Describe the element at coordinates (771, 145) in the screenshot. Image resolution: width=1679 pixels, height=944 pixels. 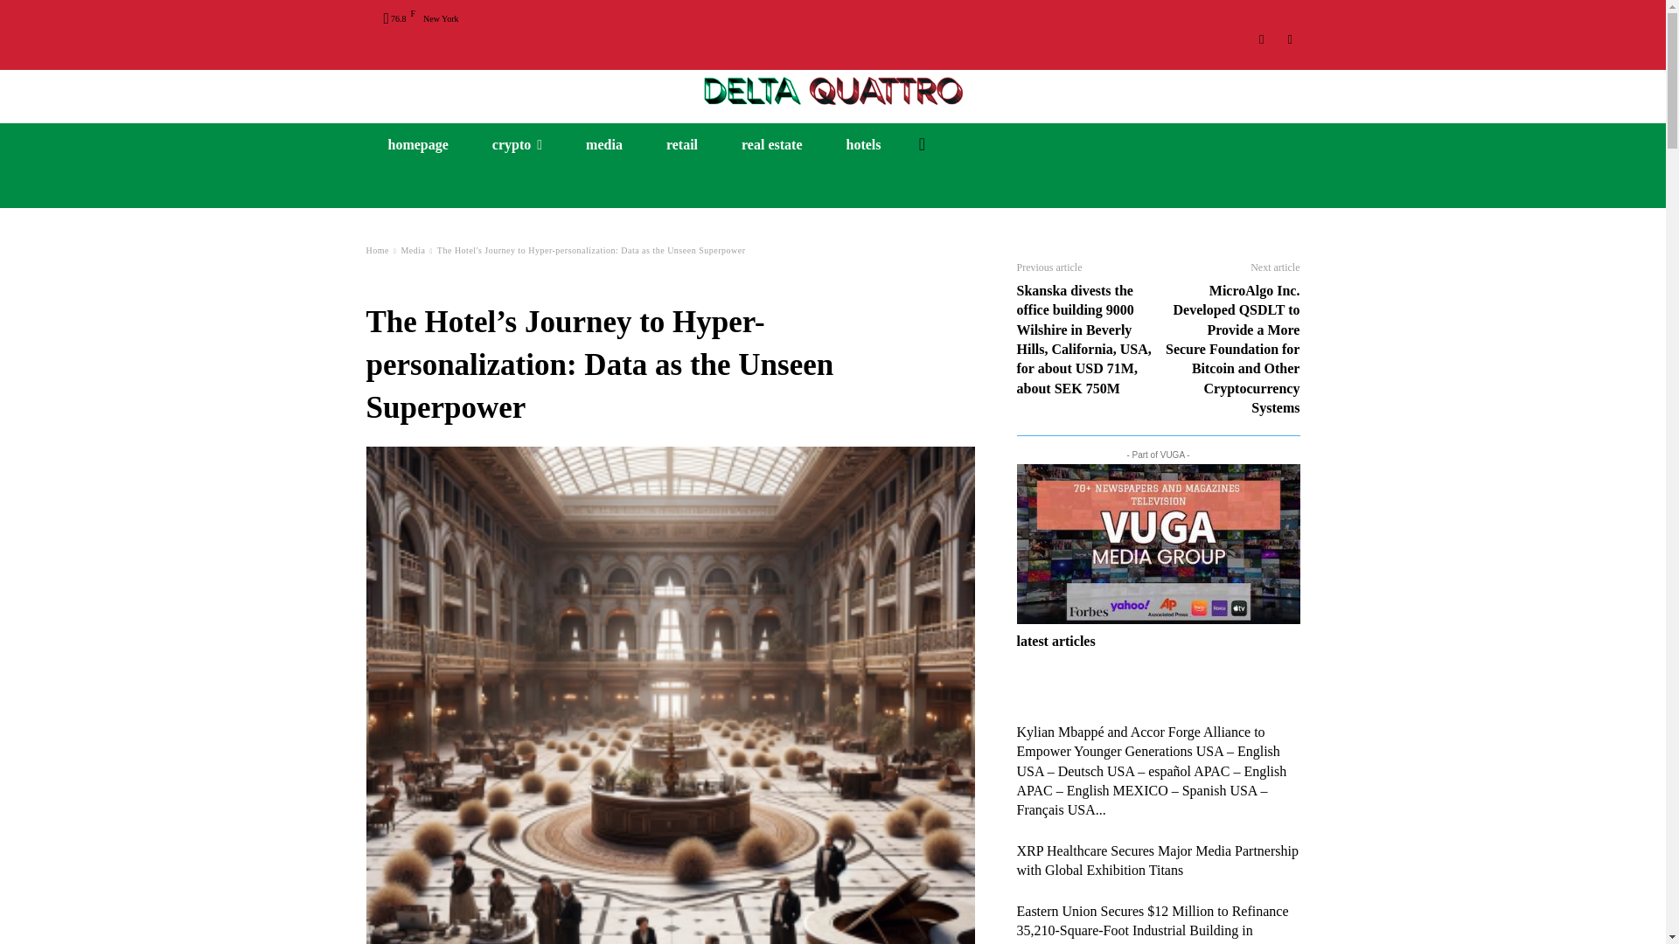
I see `real estate` at that location.